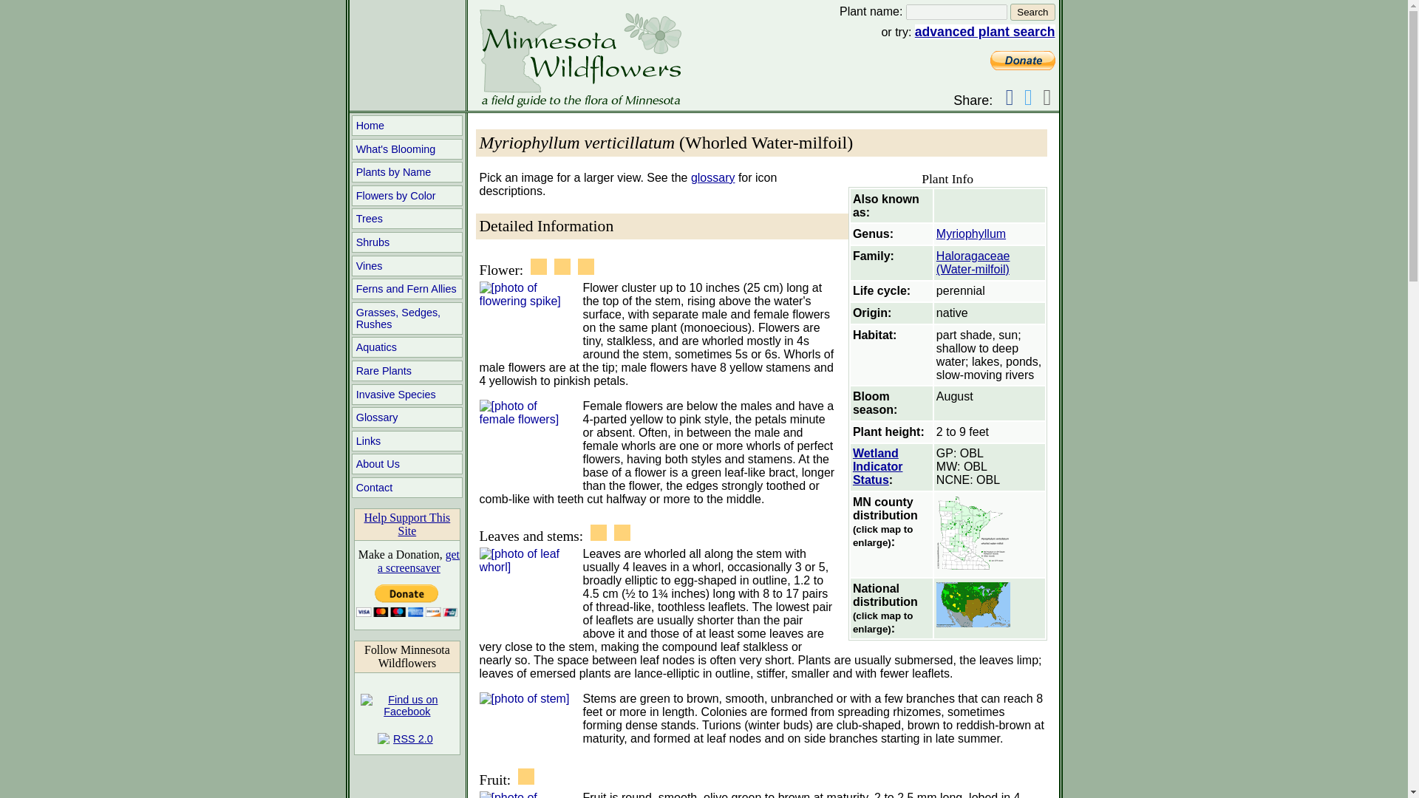 Image resolution: width=1419 pixels, height=798 pixels. What do you see at coordinates (1032, 12) in the screenshot?
I see `Search` at bounding box center [1032, 12].